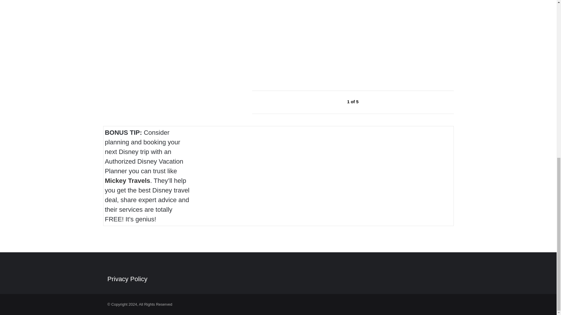 This screenshot has width=561, height=315. Describe the element at coordinates (127, 180) in the screenshot. I see `Mickey Travels` at that location.